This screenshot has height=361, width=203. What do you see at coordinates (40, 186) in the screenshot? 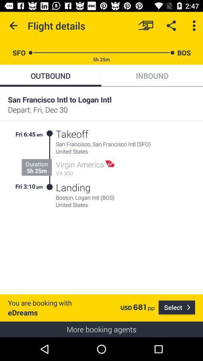
I see `press item above you are booking icon` at bounding box center [40, 186].